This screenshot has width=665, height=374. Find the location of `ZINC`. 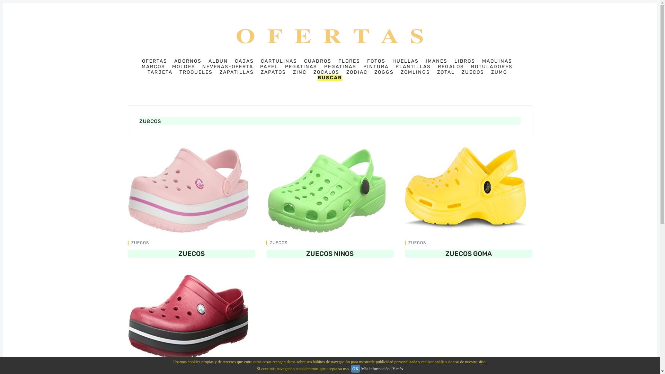

ZINC is located at coordinates (300, 72).